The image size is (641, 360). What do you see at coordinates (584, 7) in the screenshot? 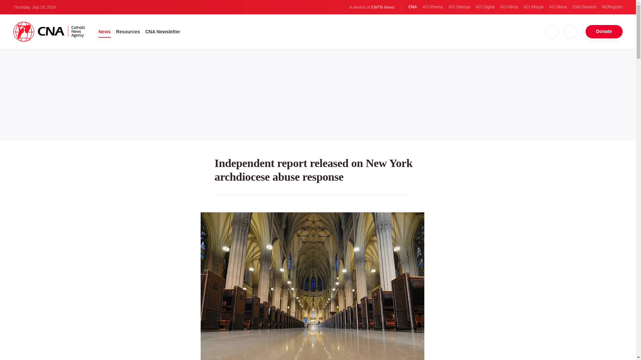
I see `CNA Deutsch` at bounding box center [584, 7].